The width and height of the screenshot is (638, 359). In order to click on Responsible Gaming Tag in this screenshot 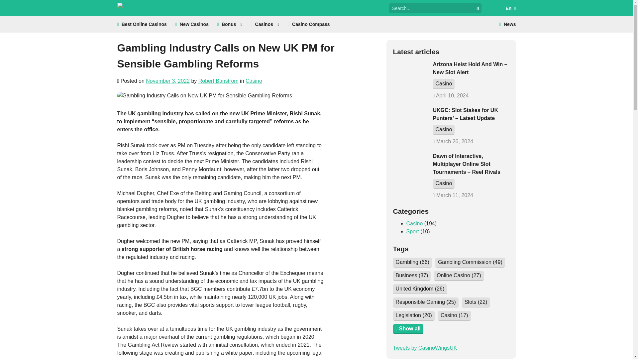, I will do `click(425, 302)`.